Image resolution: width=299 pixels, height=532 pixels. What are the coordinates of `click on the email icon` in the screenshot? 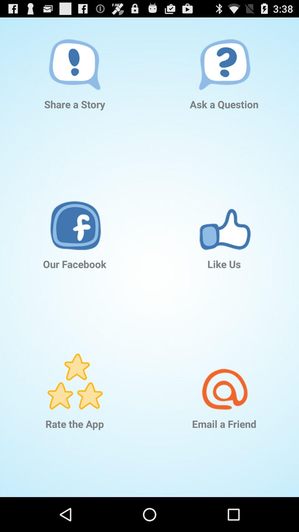 It's located at (224, 374).